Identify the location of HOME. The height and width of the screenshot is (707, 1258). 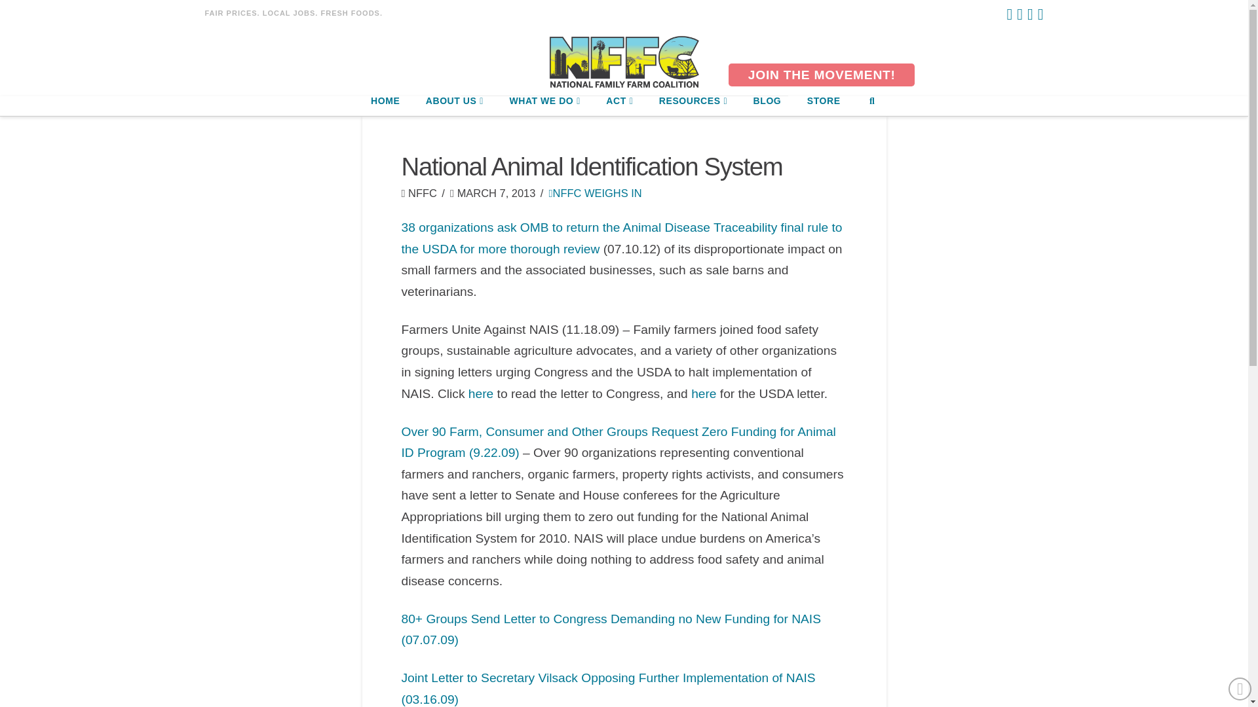
(385, 106).